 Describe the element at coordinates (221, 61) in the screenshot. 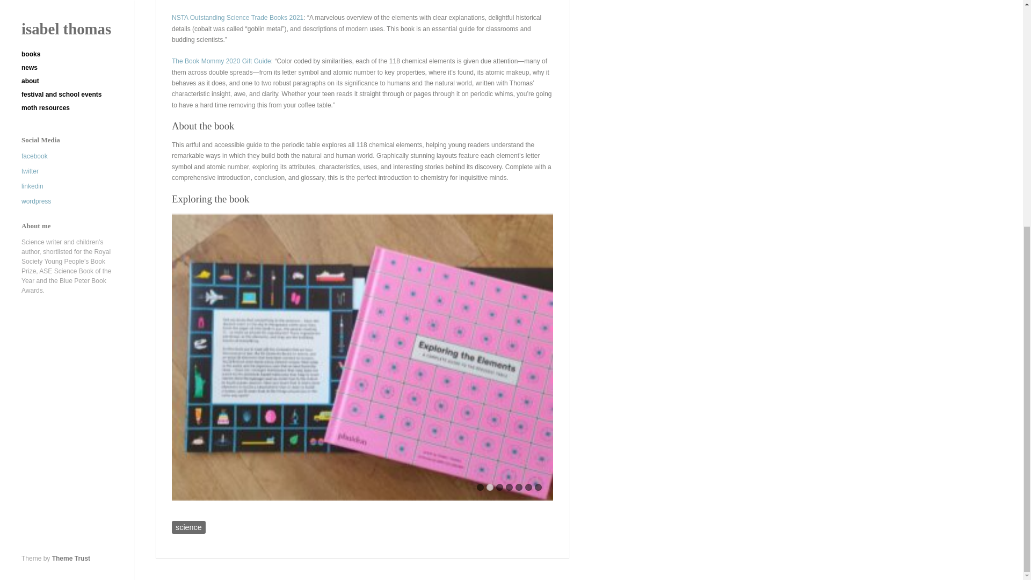

I see `The Book Mommy 2020 Gift Guide` at that location.